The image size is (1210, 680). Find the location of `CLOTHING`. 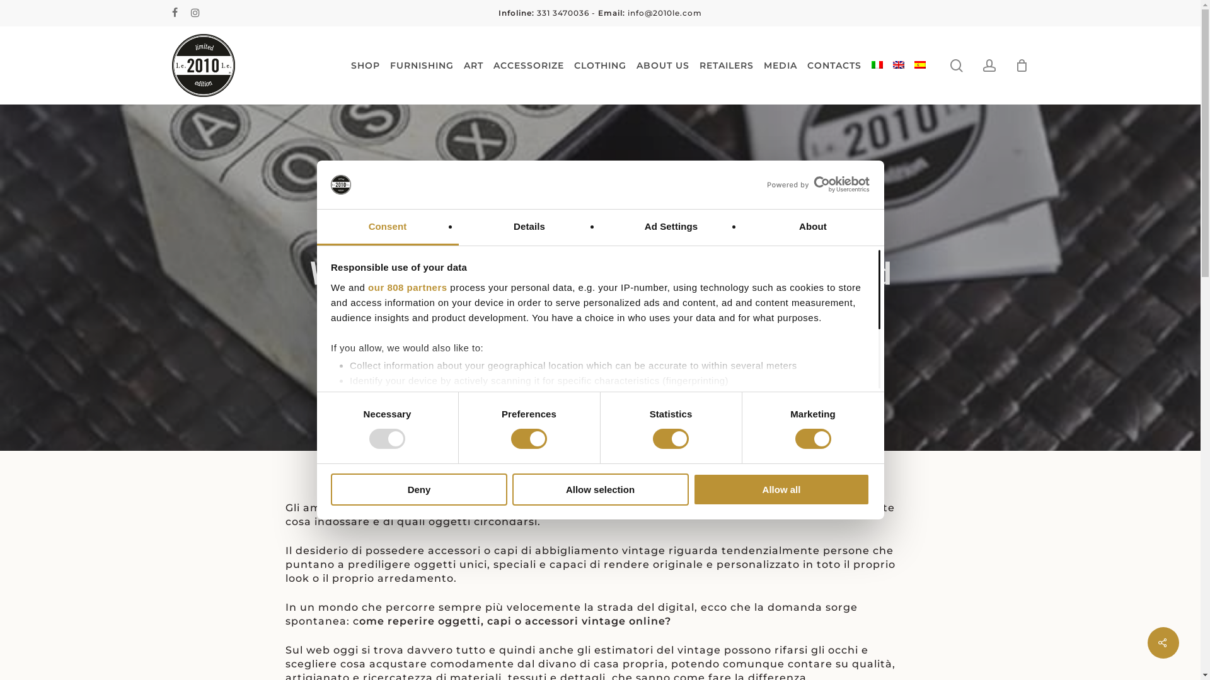

CLOTHING is located at coordinates (600, 65).